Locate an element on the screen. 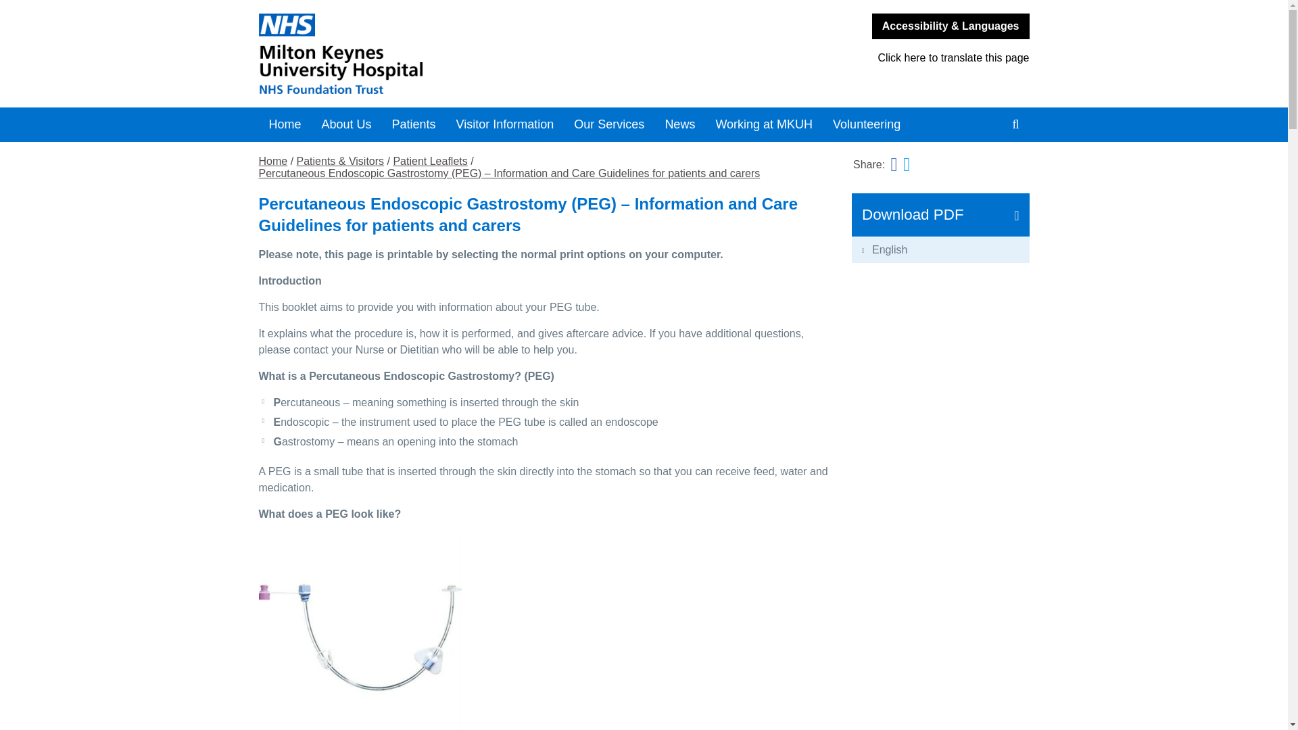 The image size is (1298, 730). Home is located at coordinates (285, 124).